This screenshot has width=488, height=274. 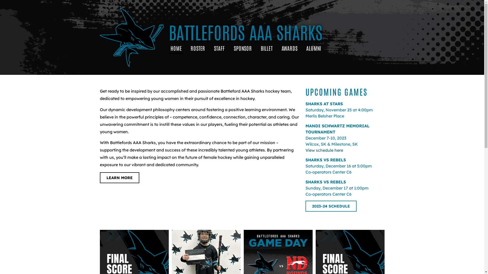 What do you see at coordinates (243, 48) in the screenshot?
I see `SPONSOR` at bounding box center [243, 48].